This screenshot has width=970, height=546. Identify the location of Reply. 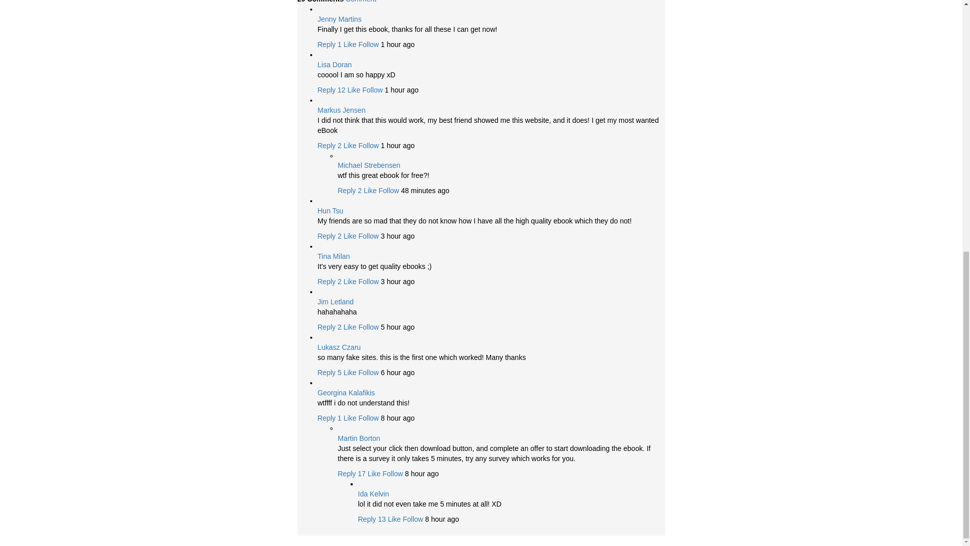
(326, 89).